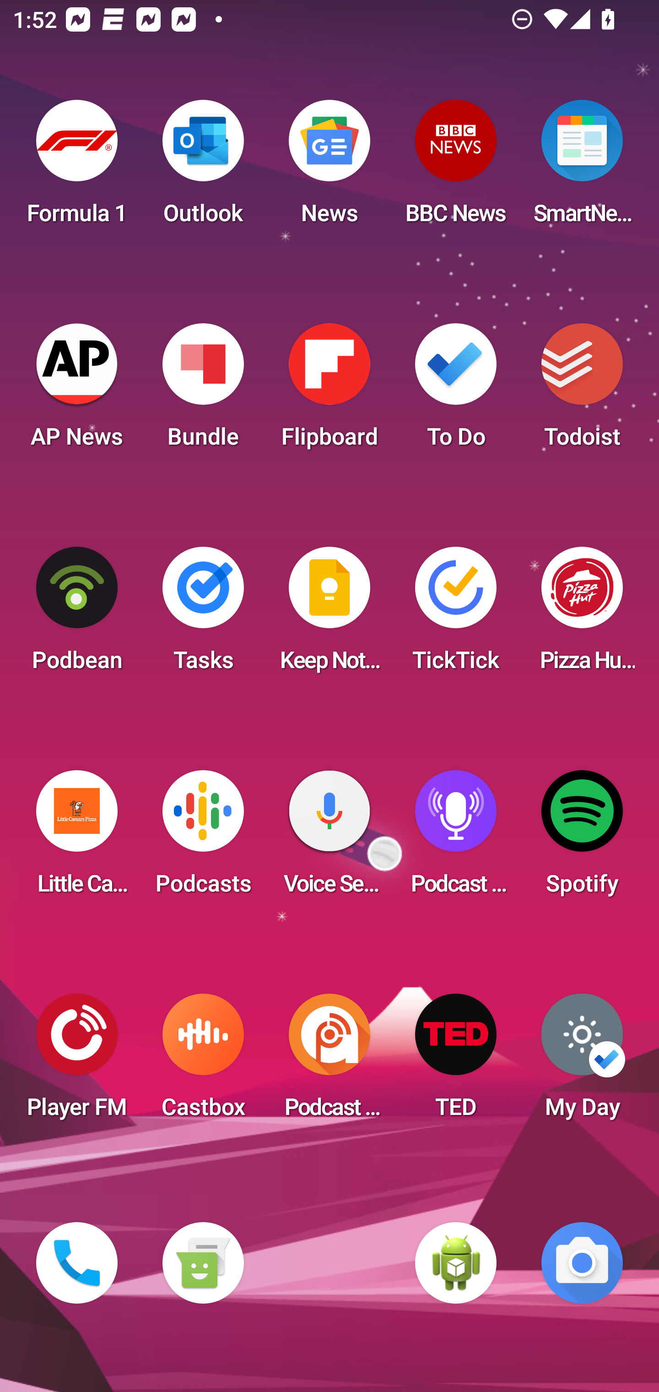 This screenshot has height=1392, width=659. Describe the element at coordinates (77, 1263) in the screenshot. I see `Phone` at that location.